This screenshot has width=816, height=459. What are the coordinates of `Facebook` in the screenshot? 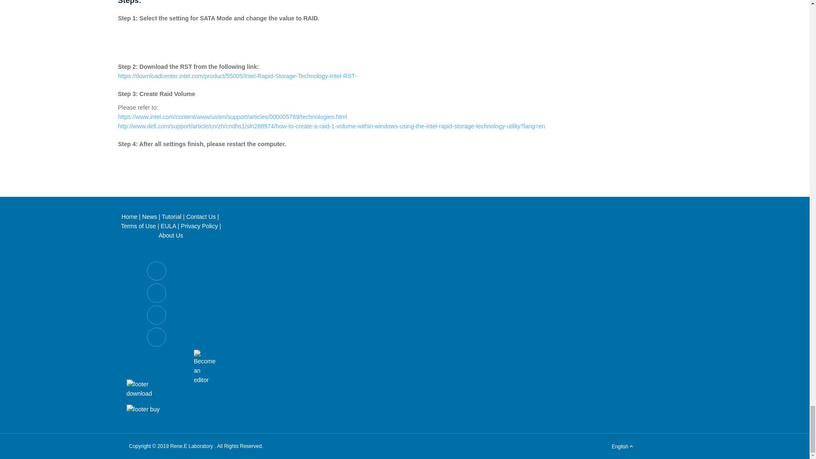 It's located at (156, 270).